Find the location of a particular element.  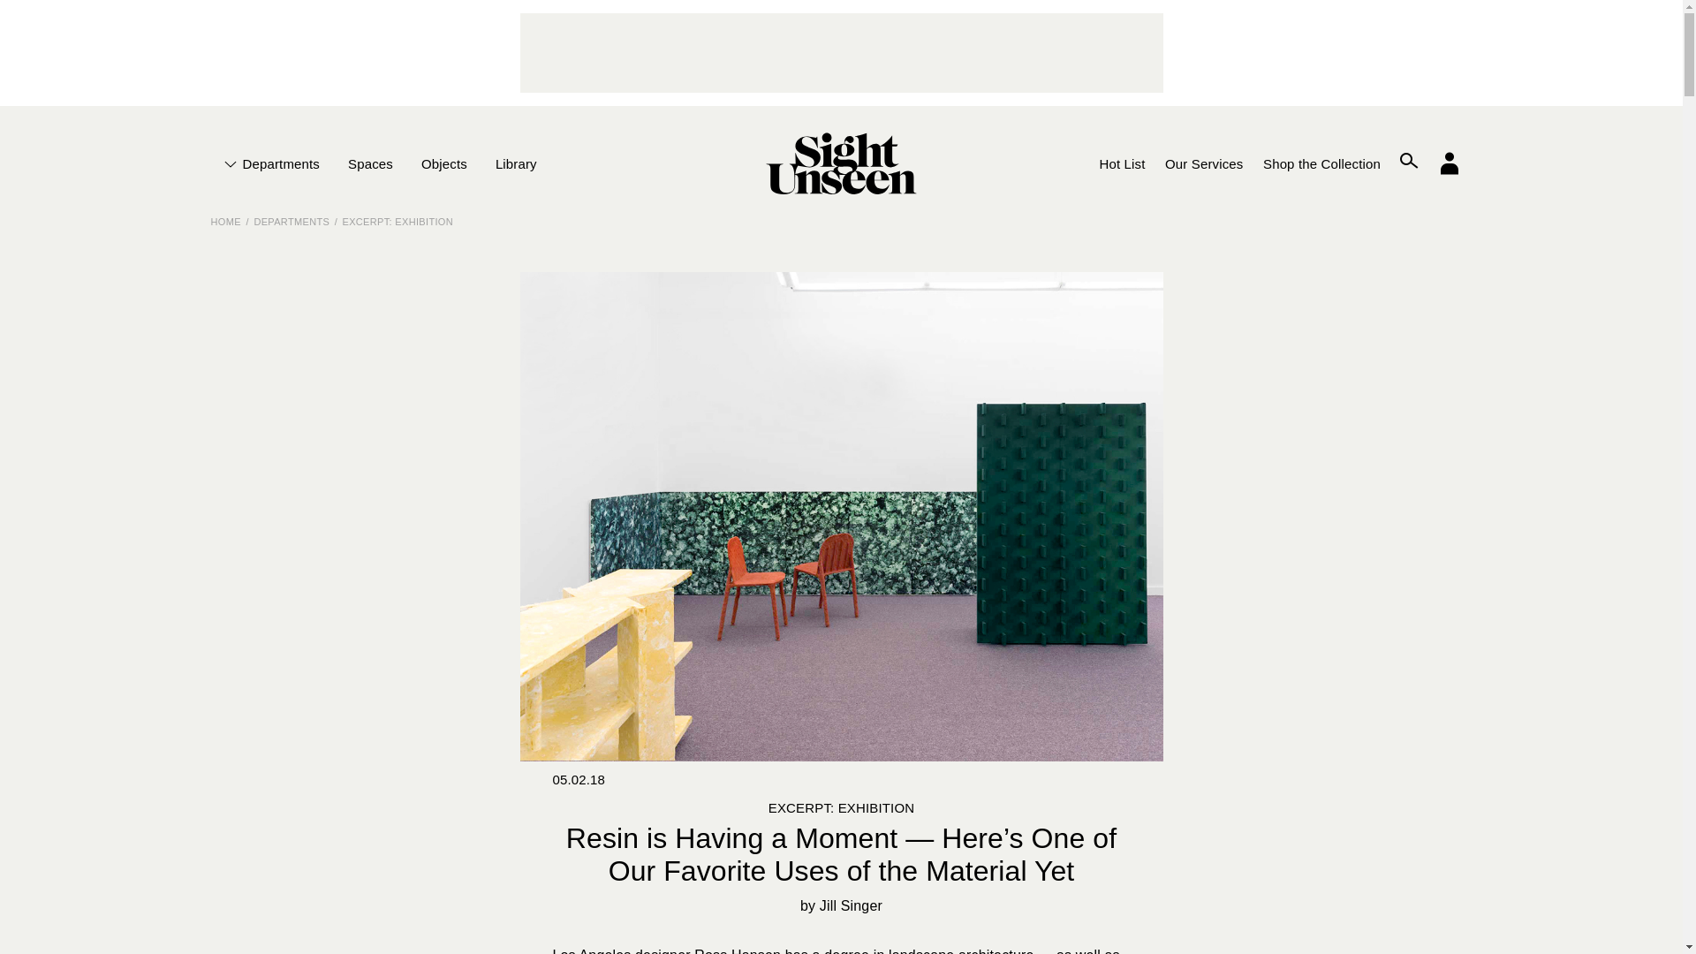

Posts by Jill Singer is located at coordinates (850, 905).